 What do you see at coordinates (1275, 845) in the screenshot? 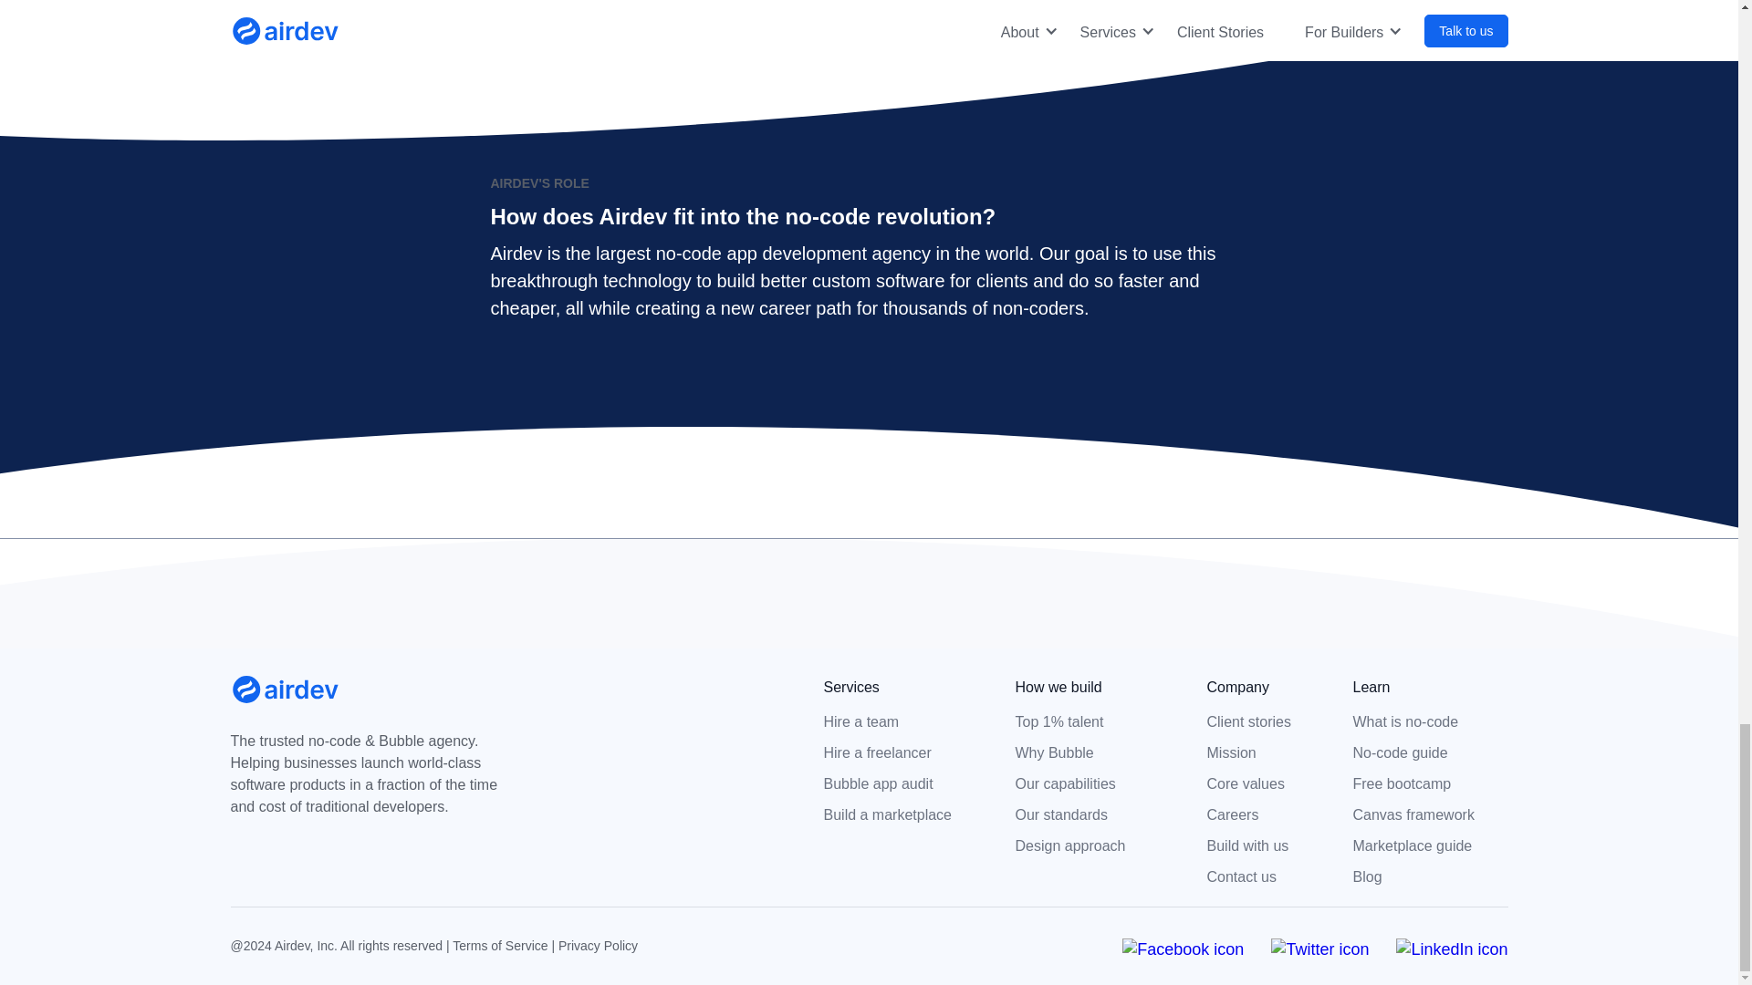
I see `Build with us` at bounding box center [1275, 845].